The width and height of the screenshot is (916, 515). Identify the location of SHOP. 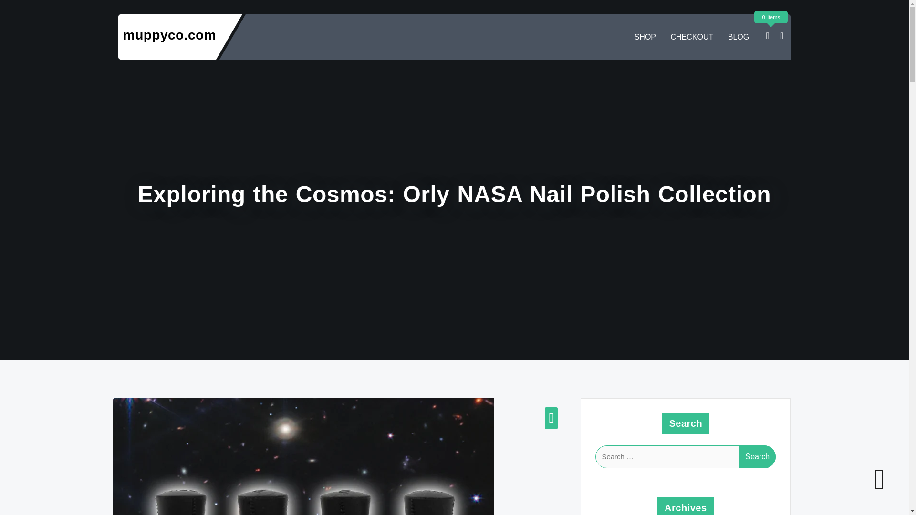
(645, 37).